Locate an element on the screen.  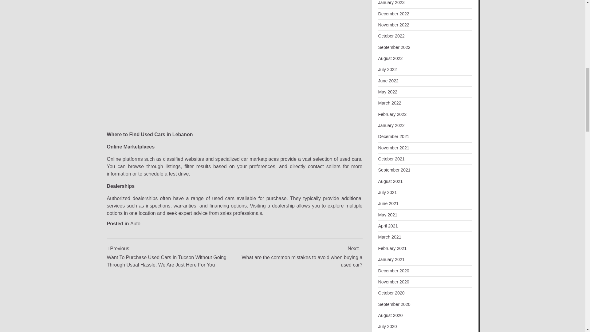
June 2022 is located at coordinates (388, 81).